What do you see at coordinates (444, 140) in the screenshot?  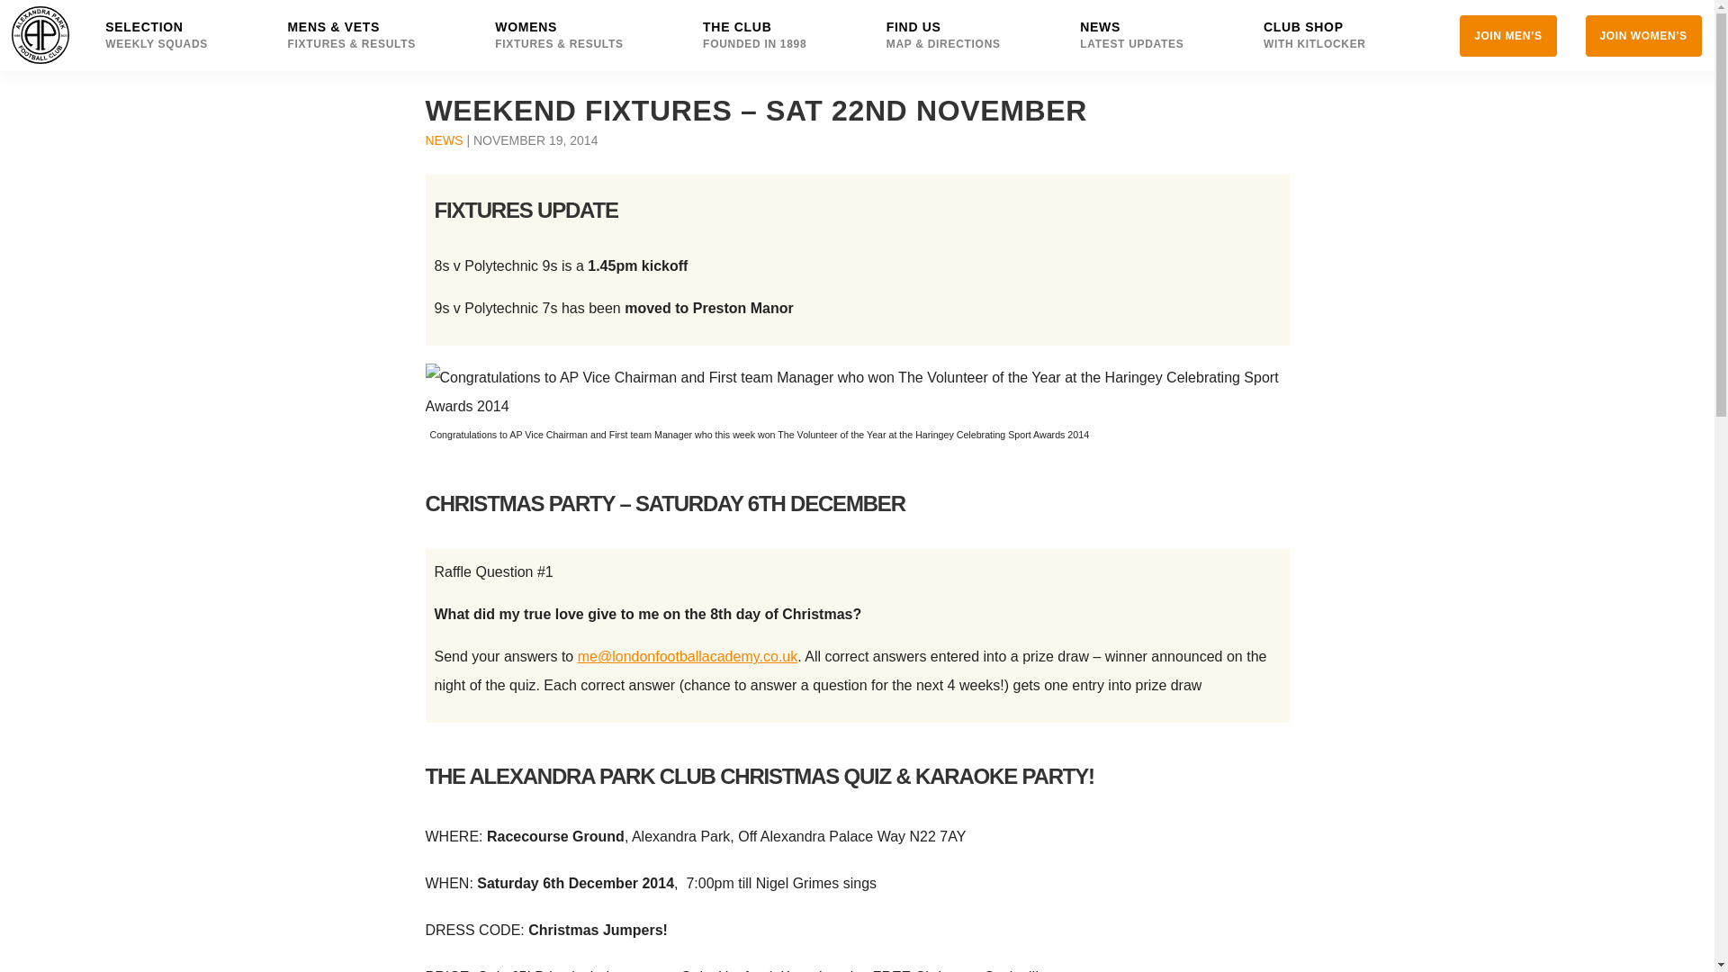 I see `ALEXANDRA PARK FC` at bounding box center [444, 140].